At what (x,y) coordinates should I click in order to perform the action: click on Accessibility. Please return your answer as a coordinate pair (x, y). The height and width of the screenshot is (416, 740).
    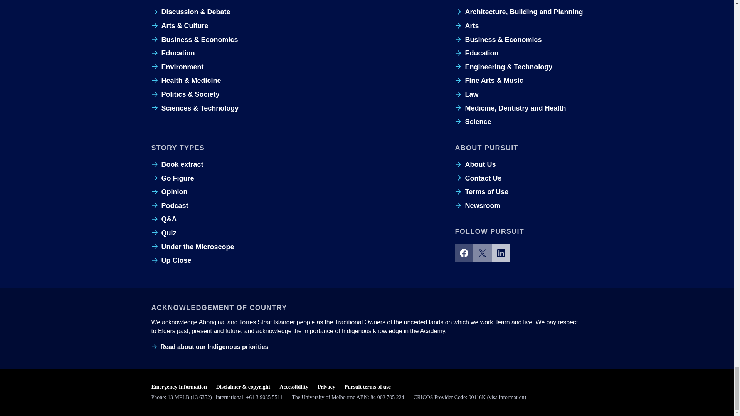
    Looking at the image, I should click on (294, 387).